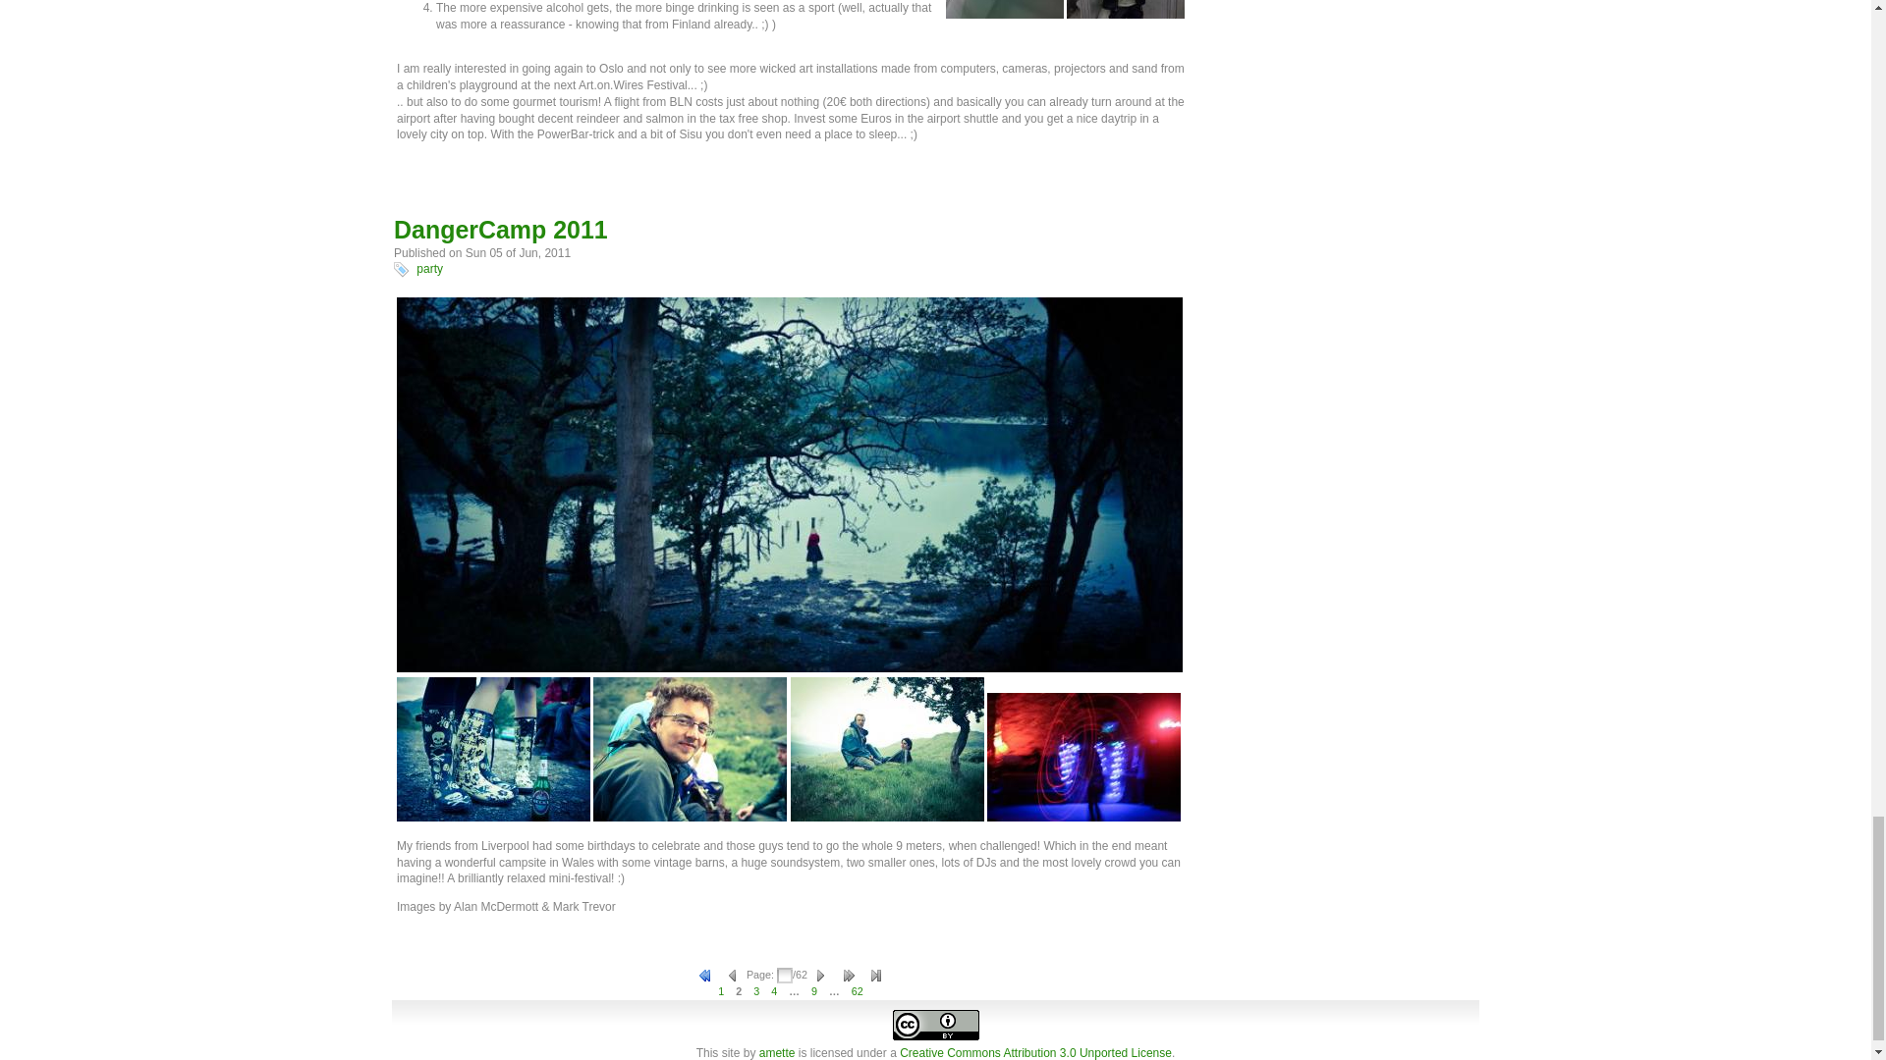 The image size is (1886, 1060). What do you see at coordinates (705, 976) in the screenshot?
I see `Fast Prev` at bounding box center [705, 976].